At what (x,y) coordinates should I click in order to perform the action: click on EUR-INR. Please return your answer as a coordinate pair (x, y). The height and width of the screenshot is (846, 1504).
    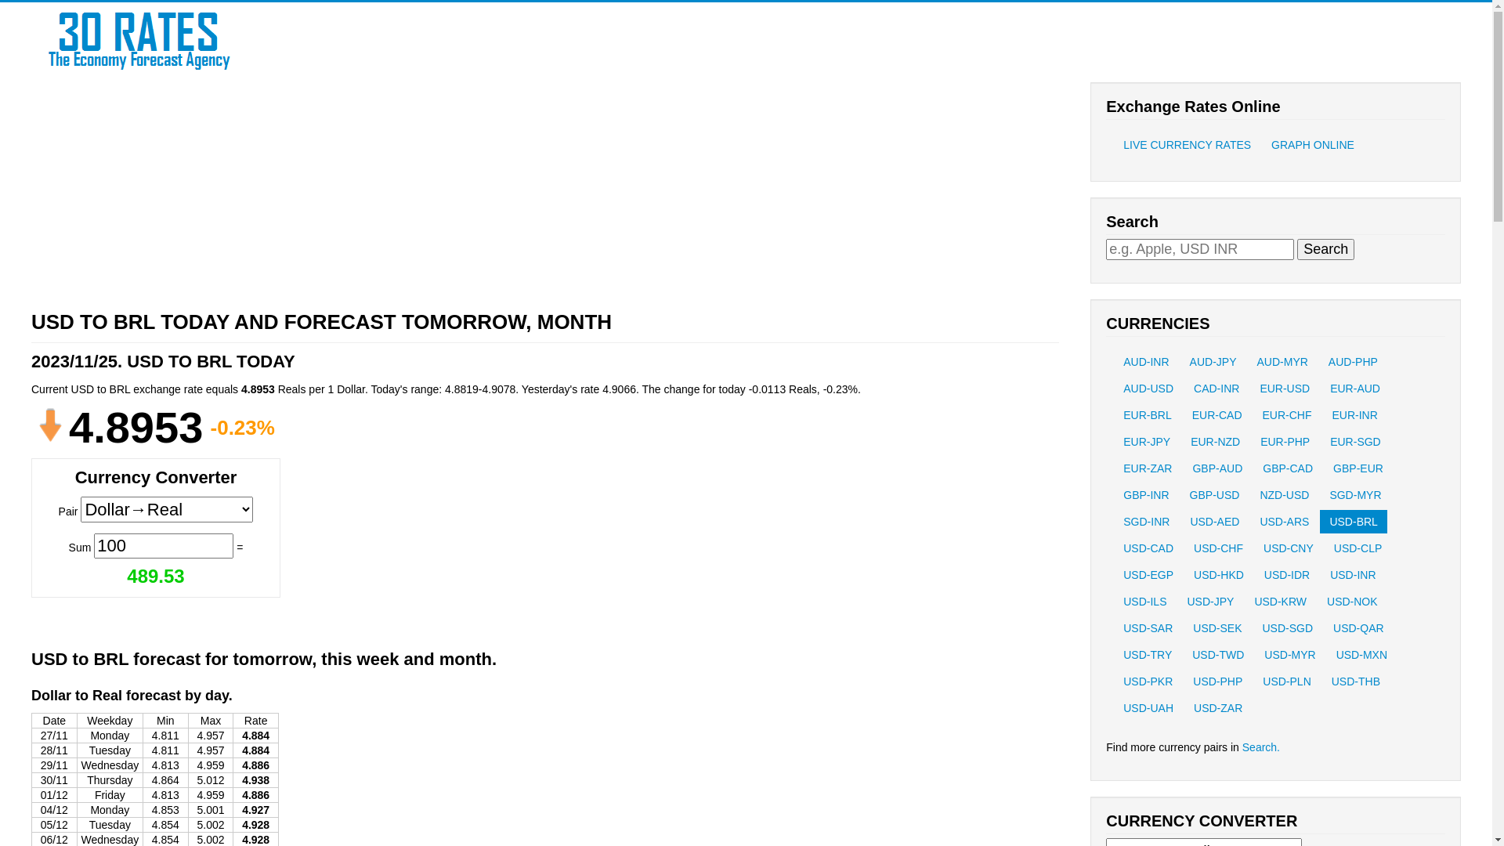
    Looking at the image, I should click on (1354, 415).